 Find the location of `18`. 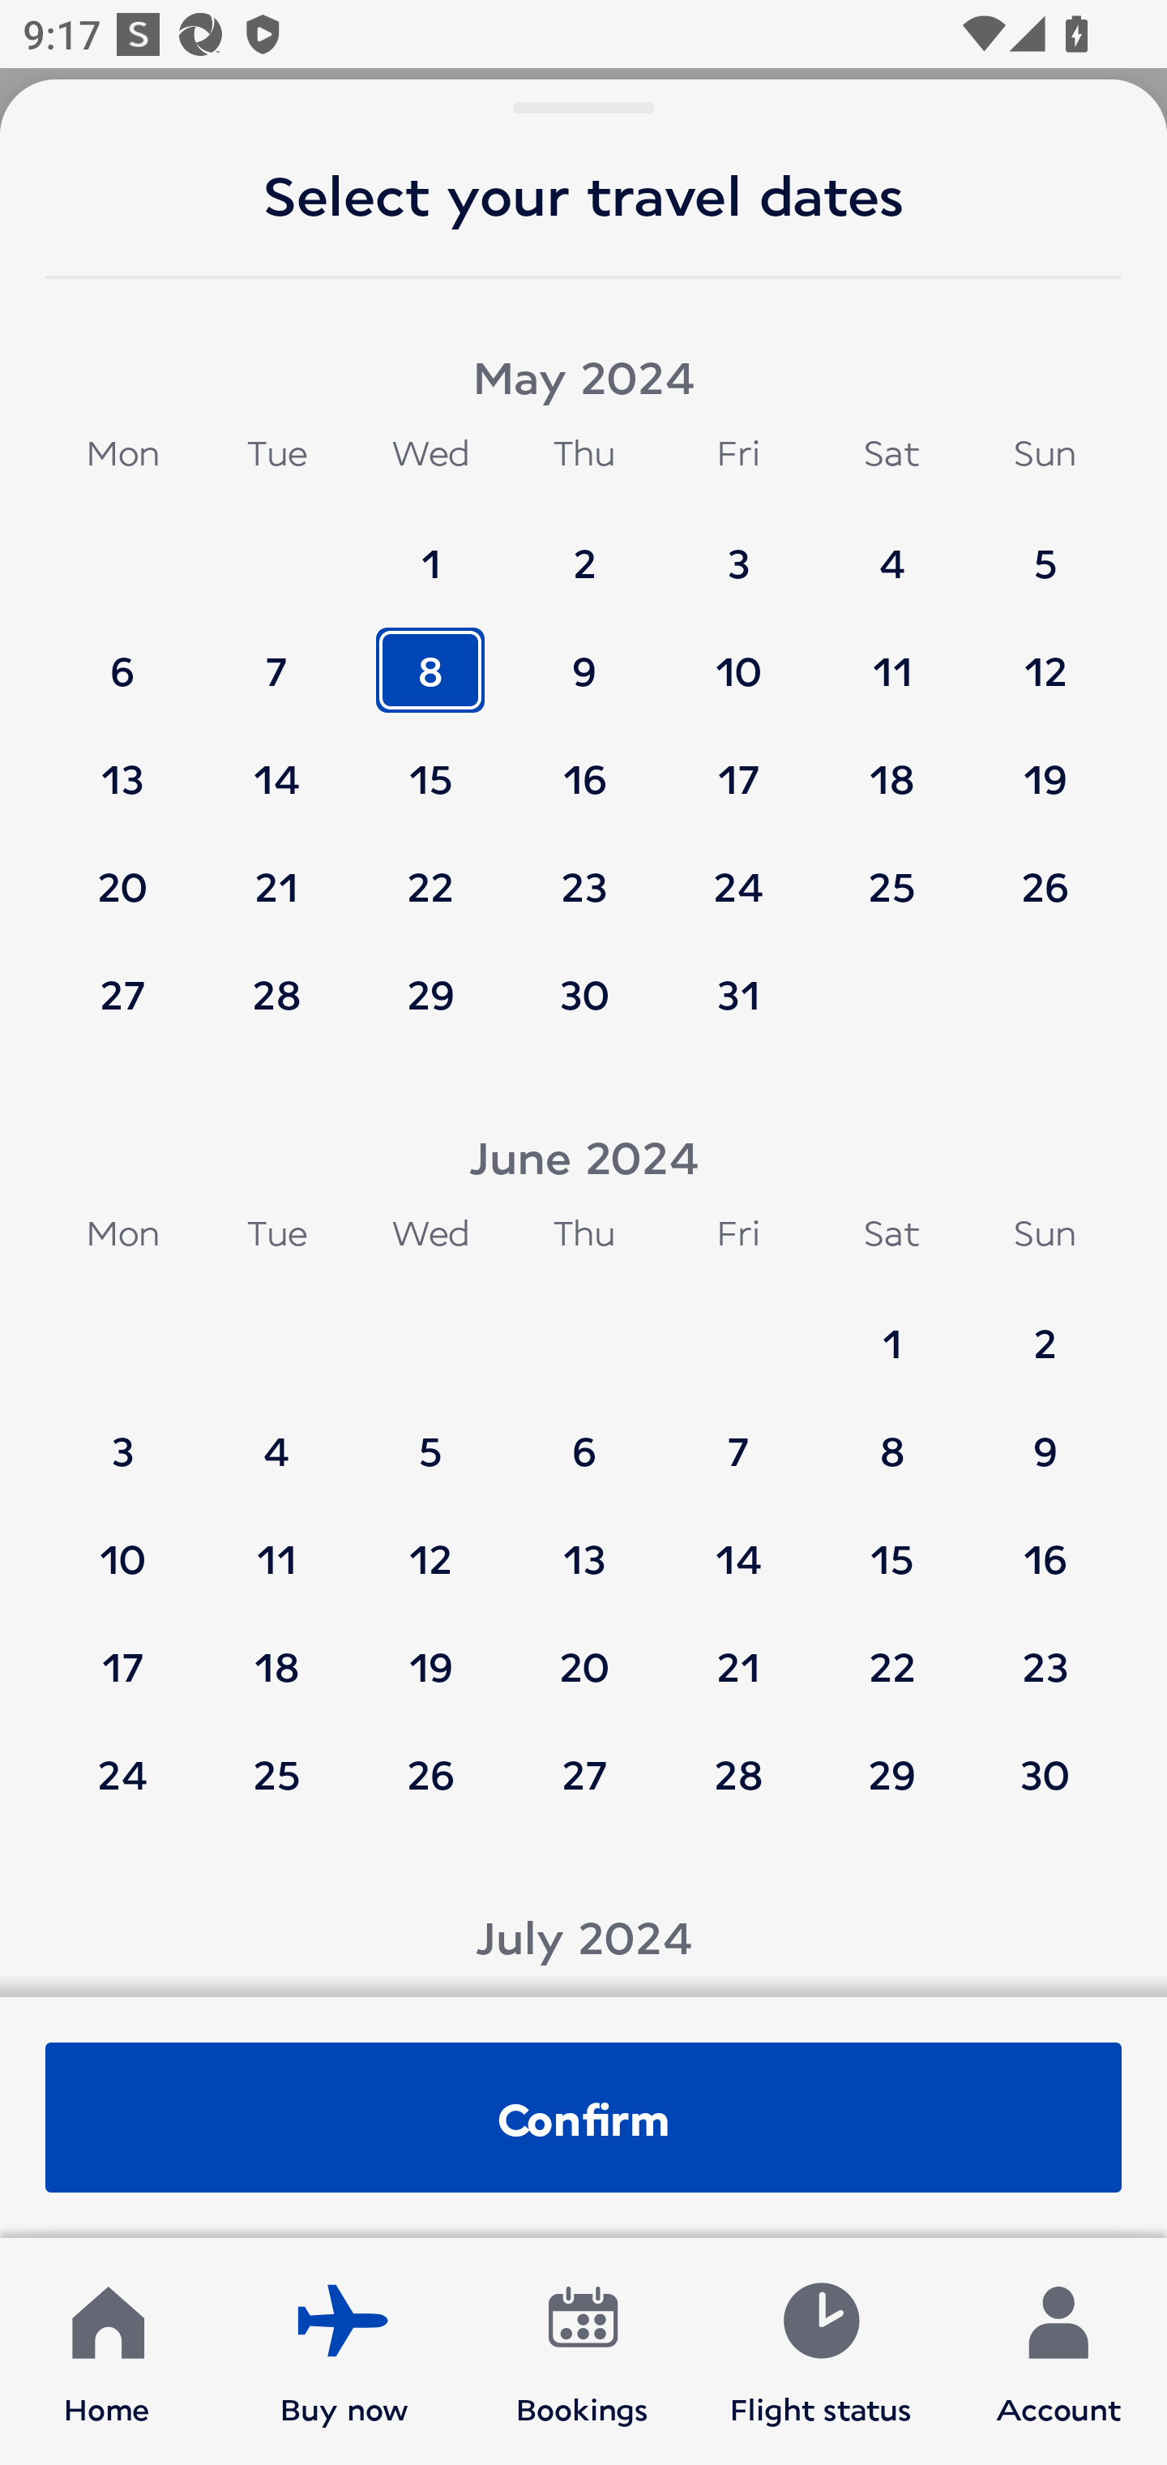

18 is located at coordinates (891, 764).